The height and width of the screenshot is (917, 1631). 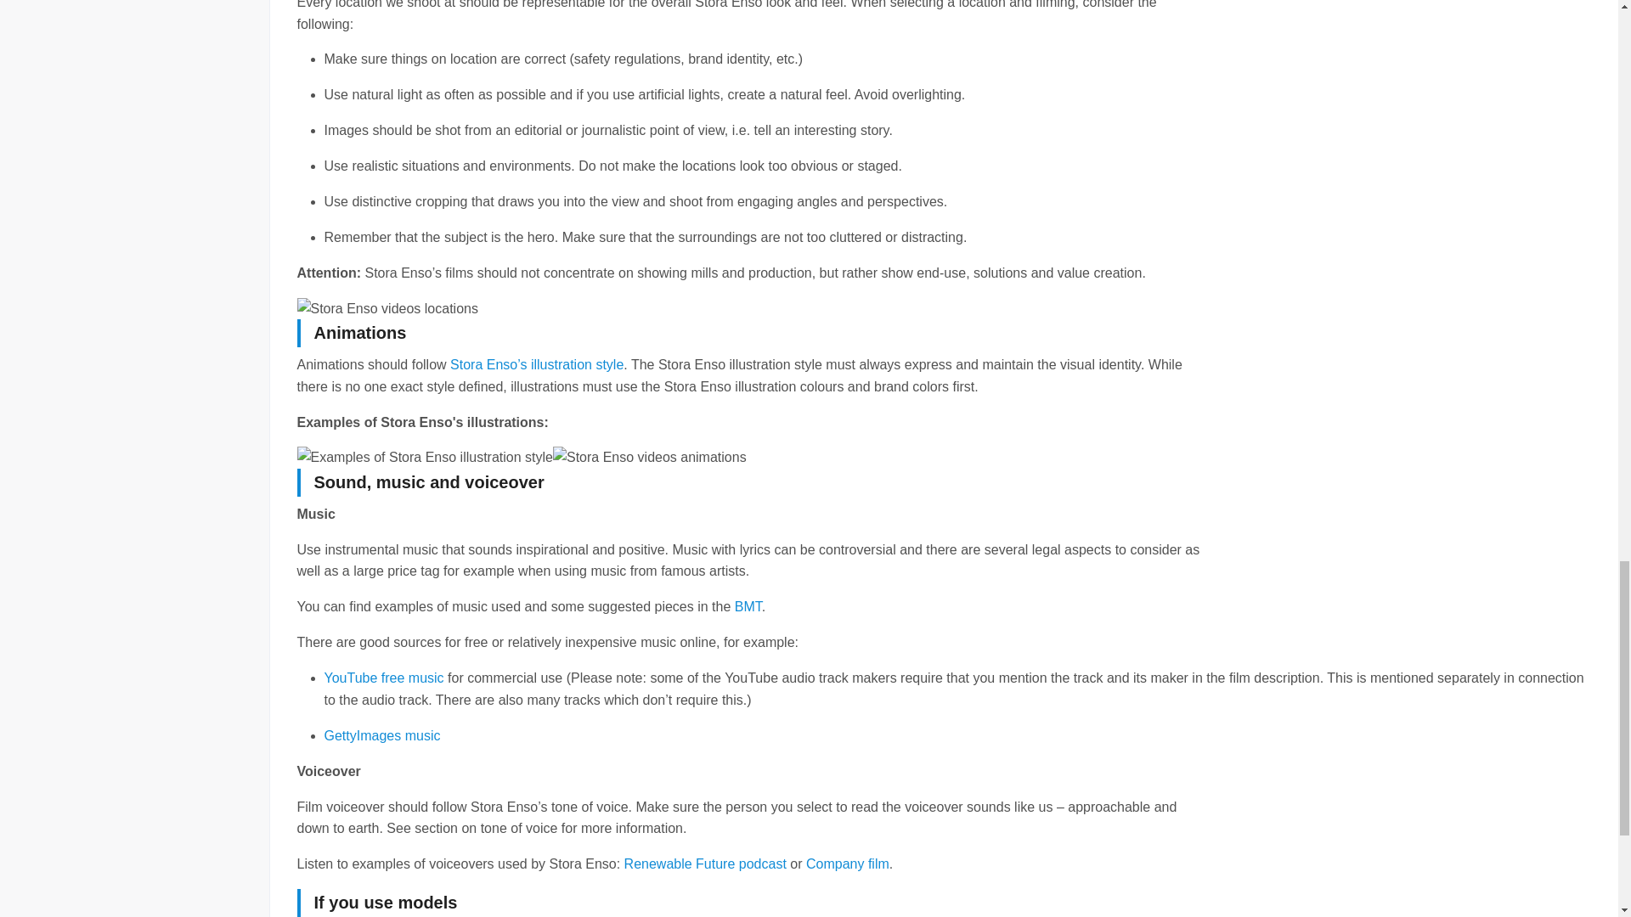 What do you see at coordinates (649, 457) in the screenshot?
I see `Stora Enso videos animations` at bounding box center [649, 457].